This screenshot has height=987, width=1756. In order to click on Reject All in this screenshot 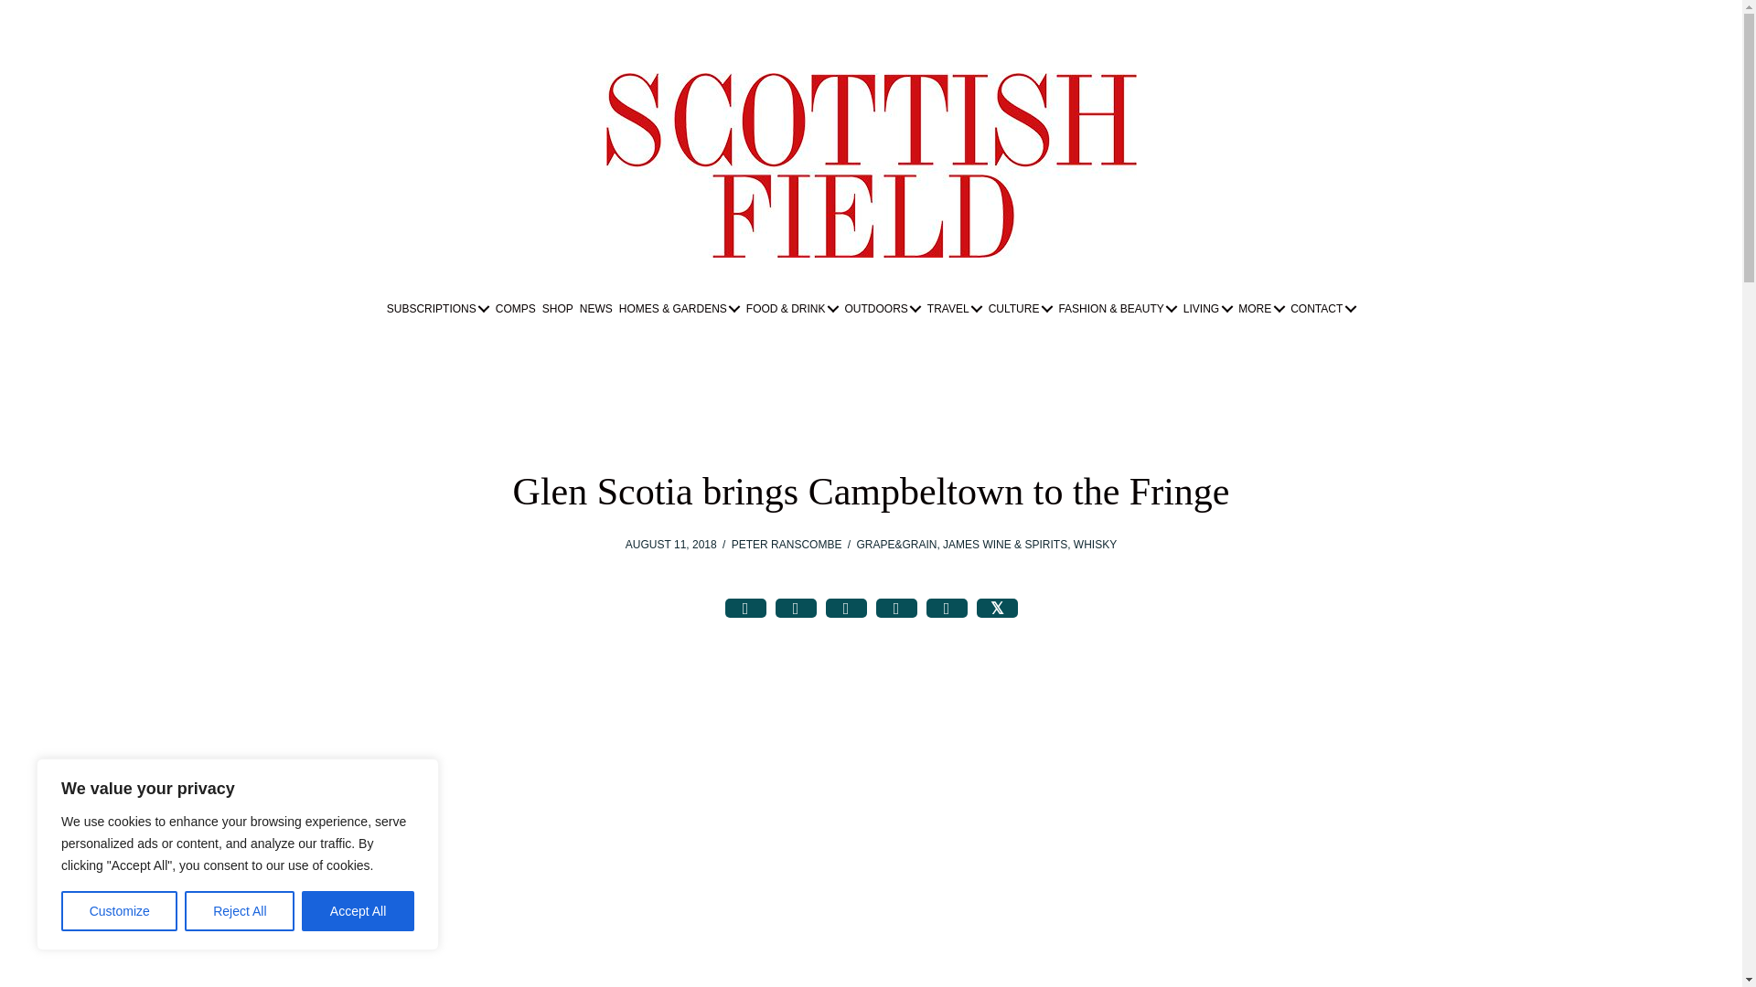, I will do `click(240, 911)`.